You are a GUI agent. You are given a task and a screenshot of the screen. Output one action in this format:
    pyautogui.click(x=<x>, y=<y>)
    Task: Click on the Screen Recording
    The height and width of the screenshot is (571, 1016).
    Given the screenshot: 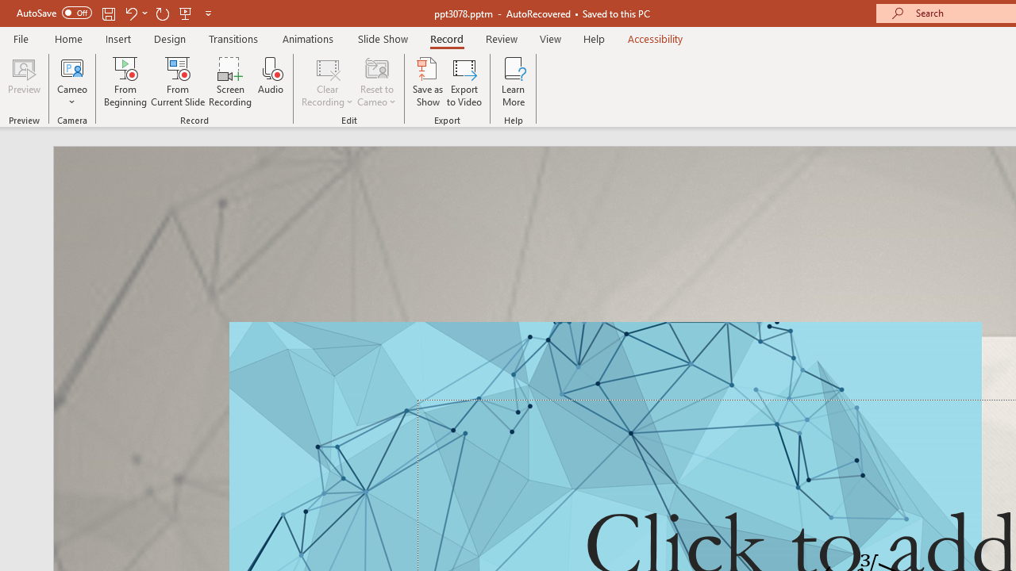 What is the action you would take?
    pyautogui.click(x=230, y=81)
    